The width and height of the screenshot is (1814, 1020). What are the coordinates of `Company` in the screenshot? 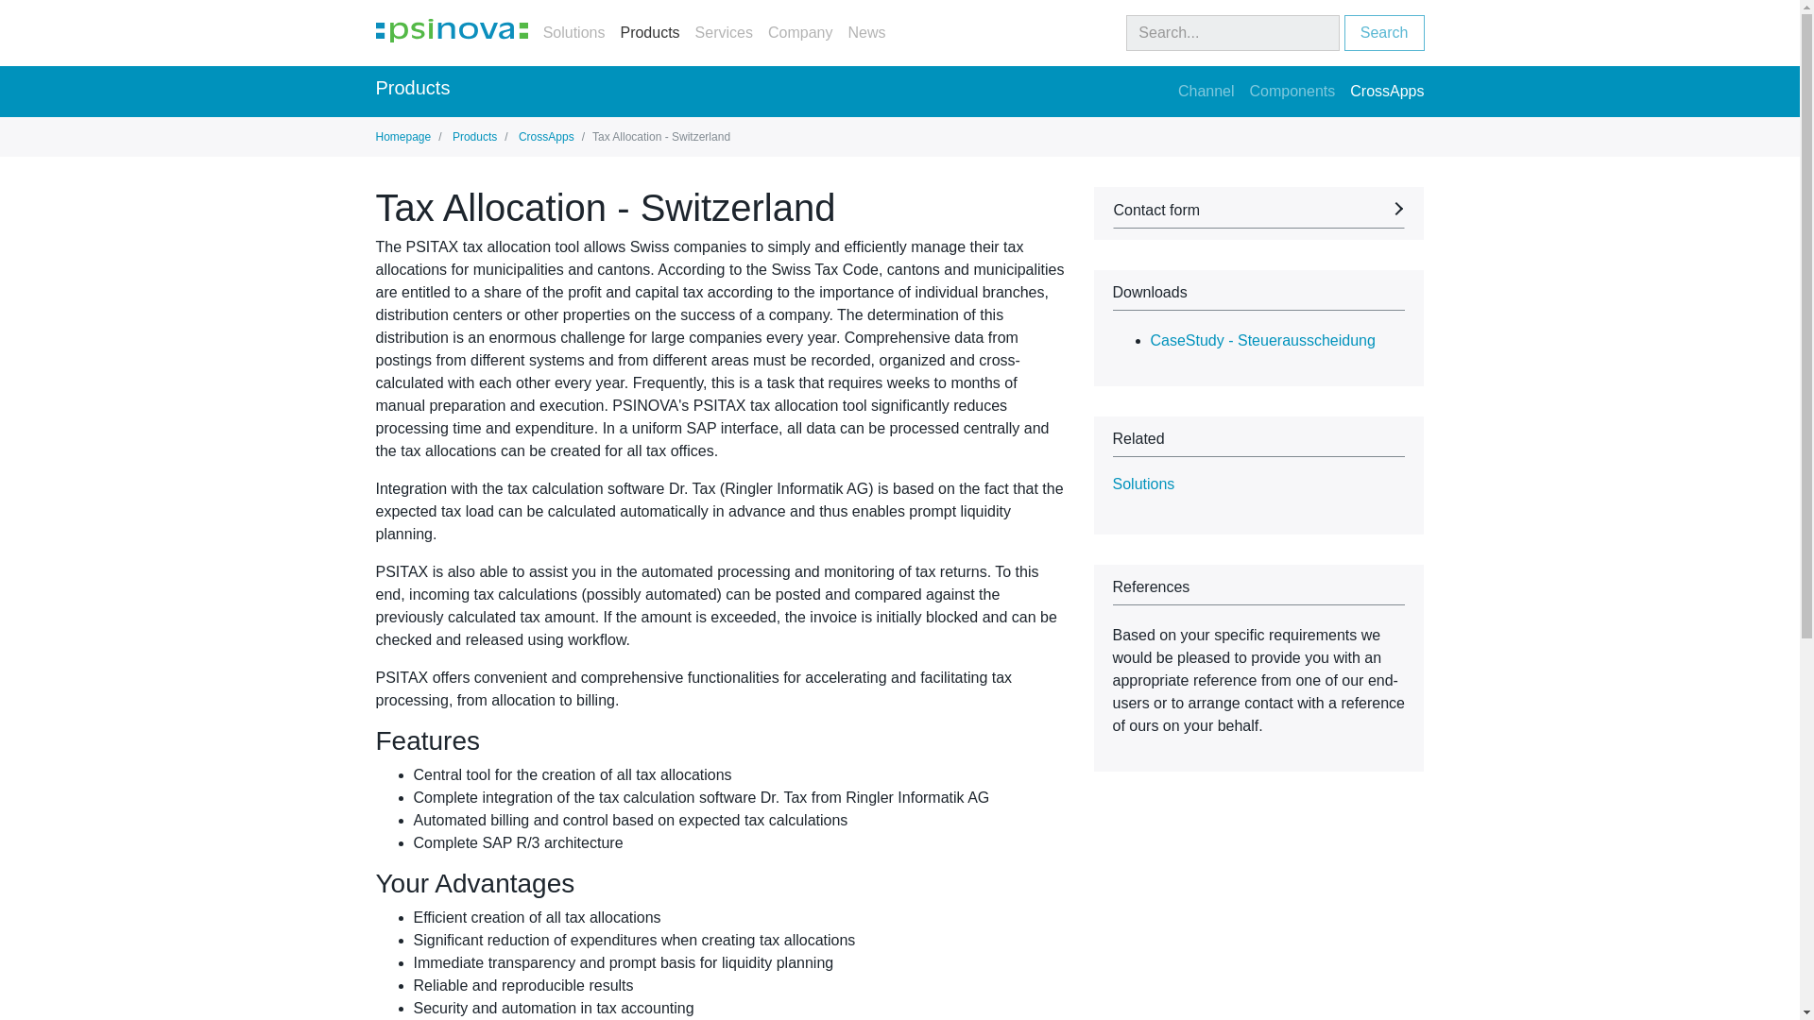 It's located at (799, 33).